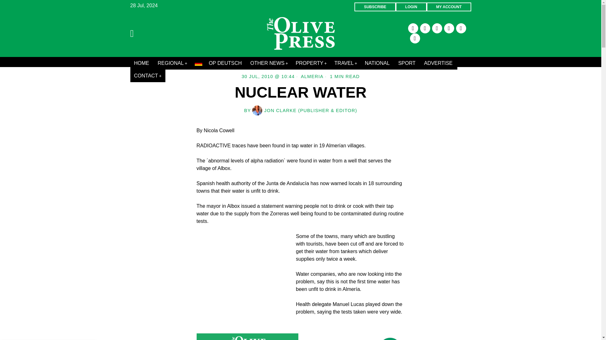  Describe the element at coordinates (269, 63) in the screenshot. I see `OTHER NEWS` at that location.